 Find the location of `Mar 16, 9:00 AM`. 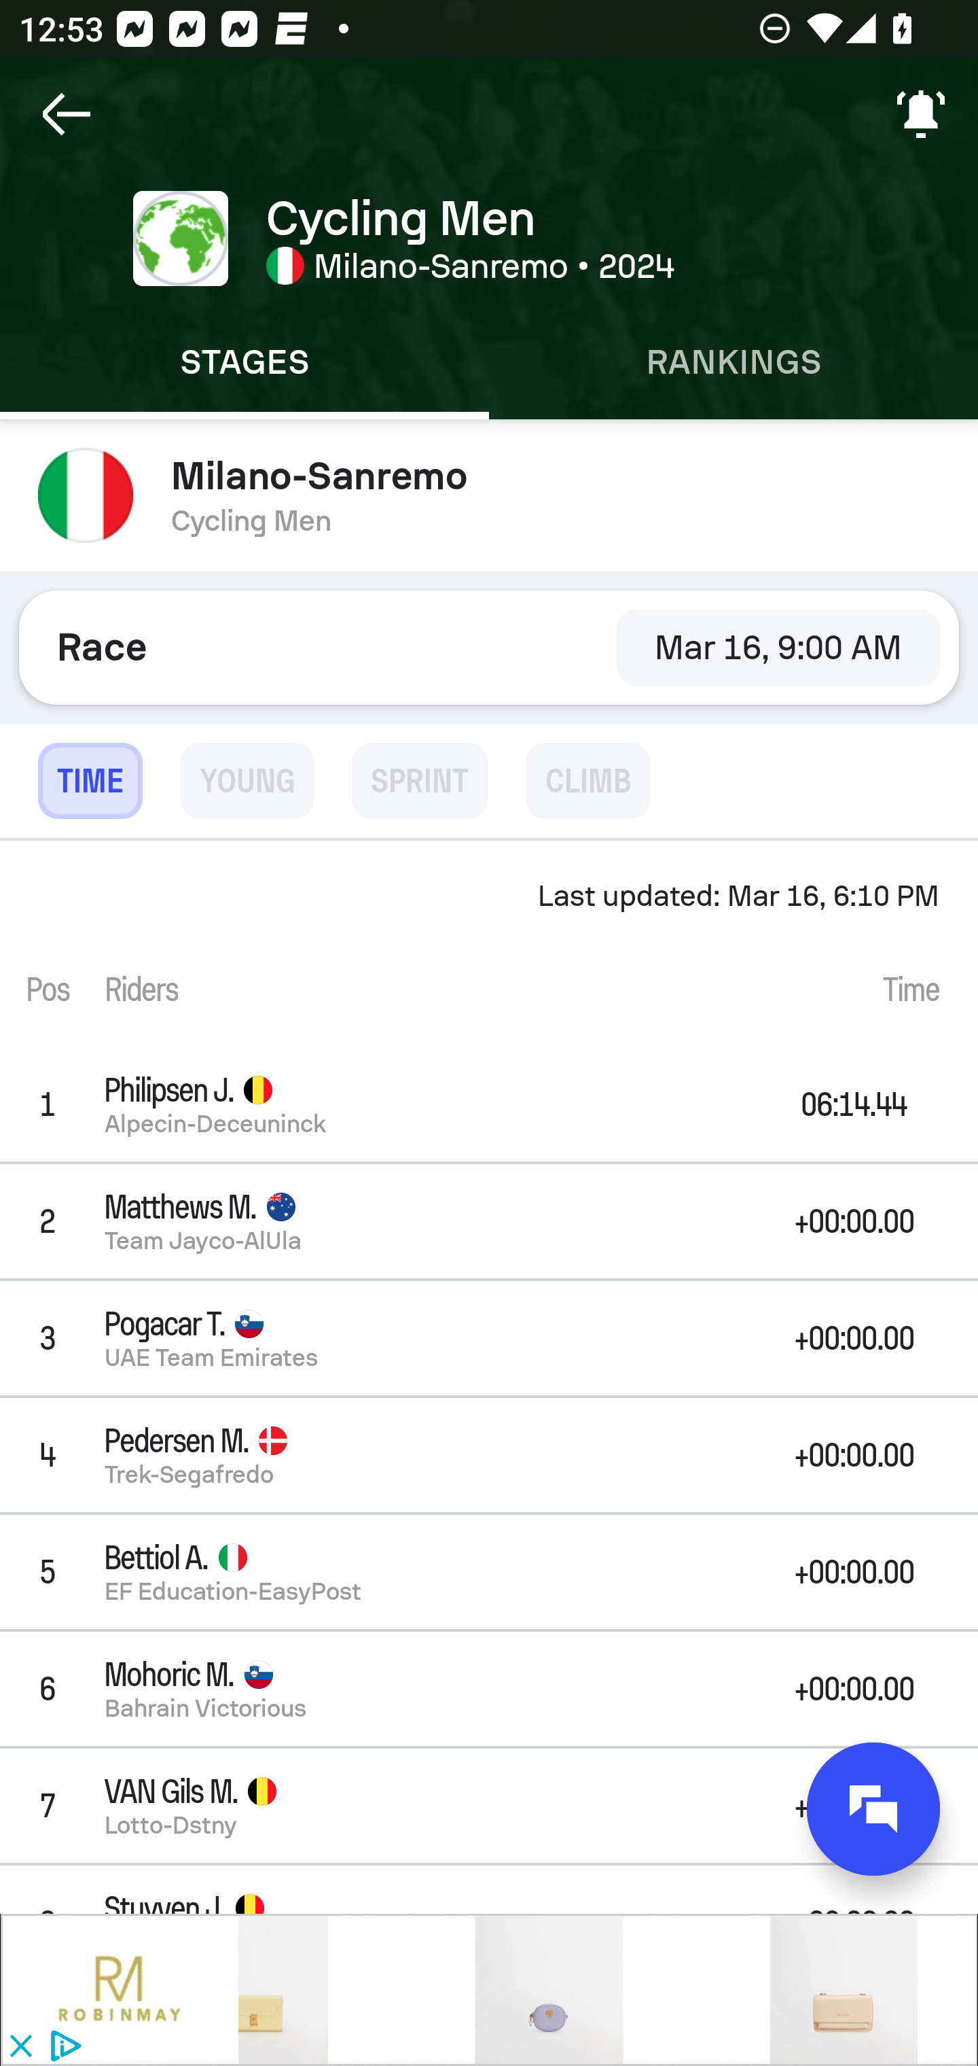

Mar 16, 9:00 AM is located at coordinates (778, 647).